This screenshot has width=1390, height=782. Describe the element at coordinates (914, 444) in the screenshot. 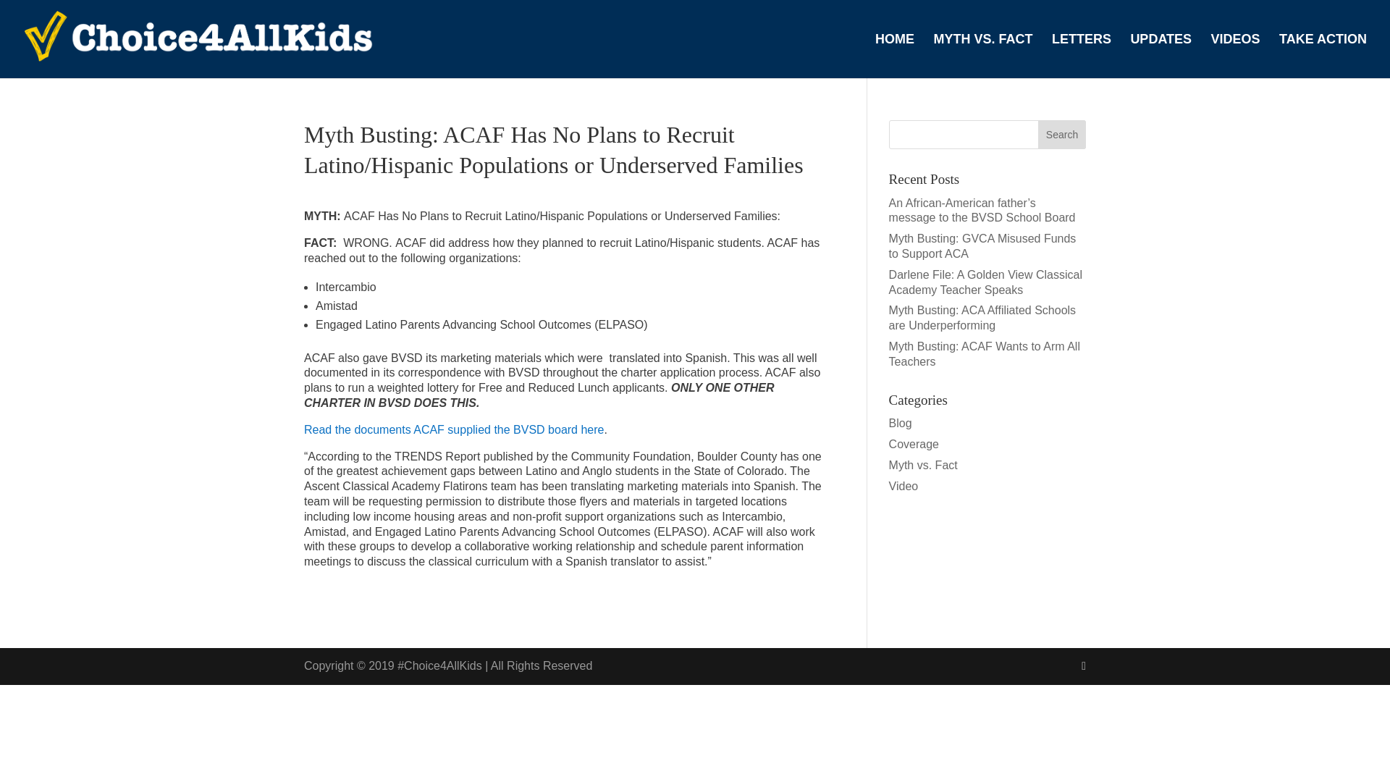

I see `Coverage` at that location.